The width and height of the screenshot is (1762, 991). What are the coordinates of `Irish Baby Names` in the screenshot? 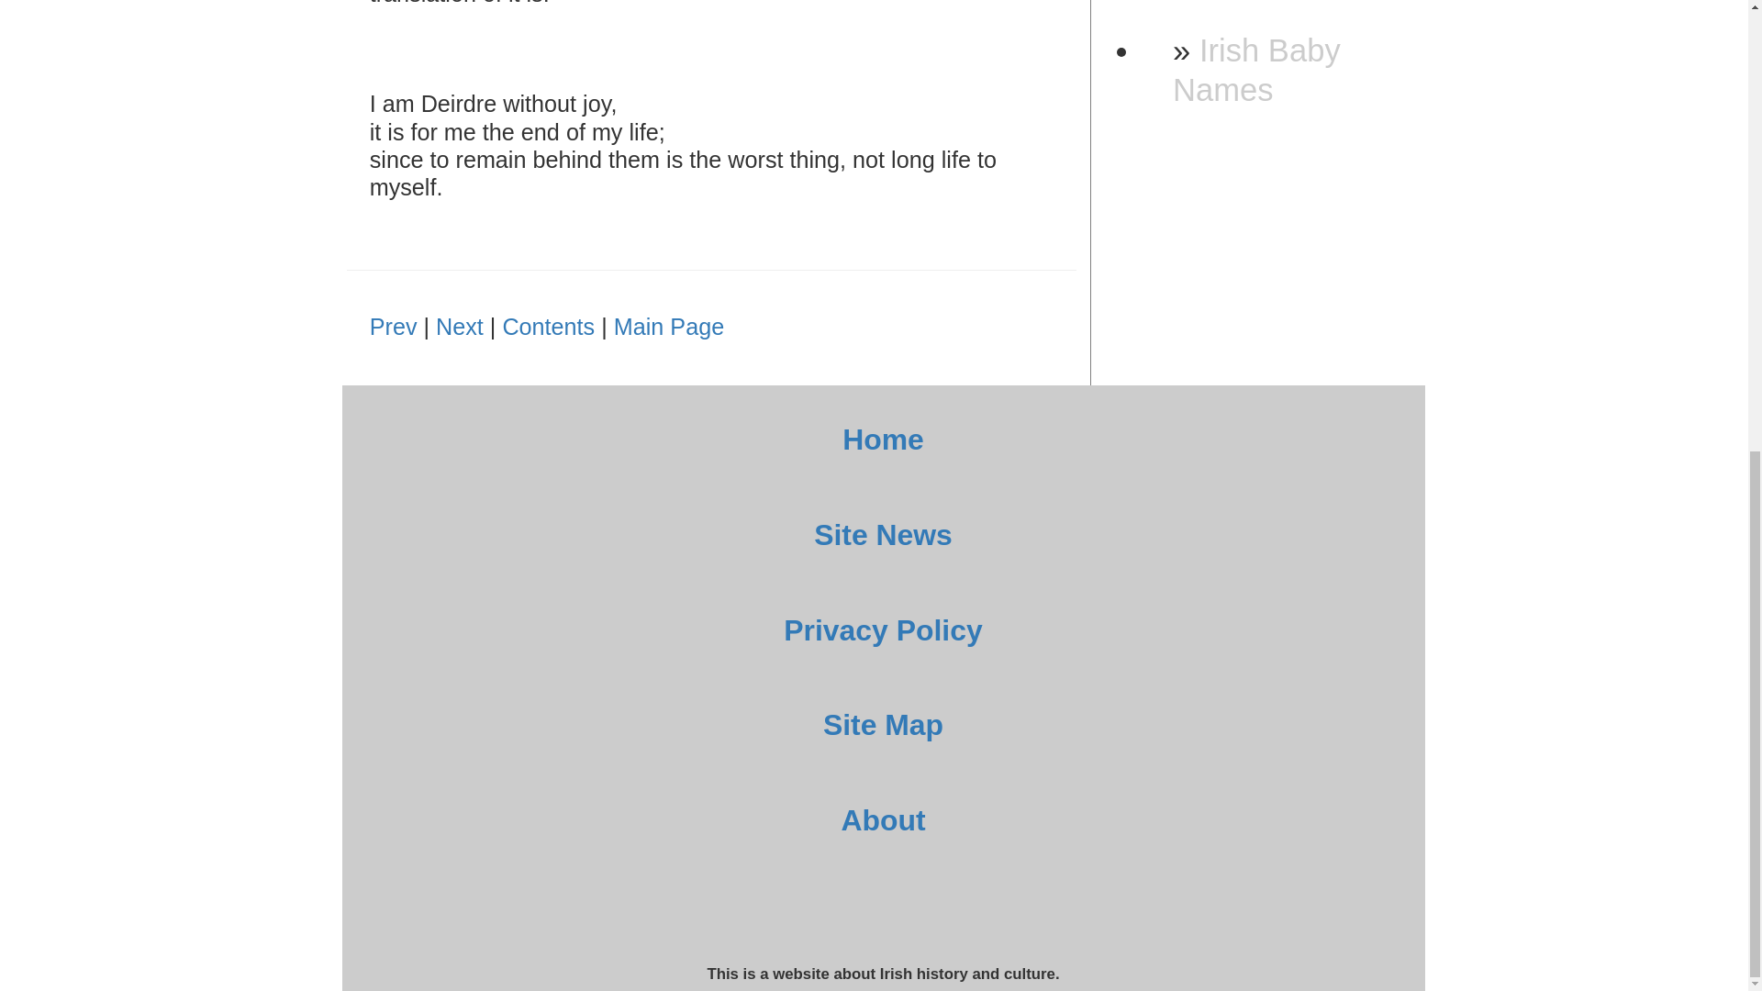 It's located at (1257, 70).